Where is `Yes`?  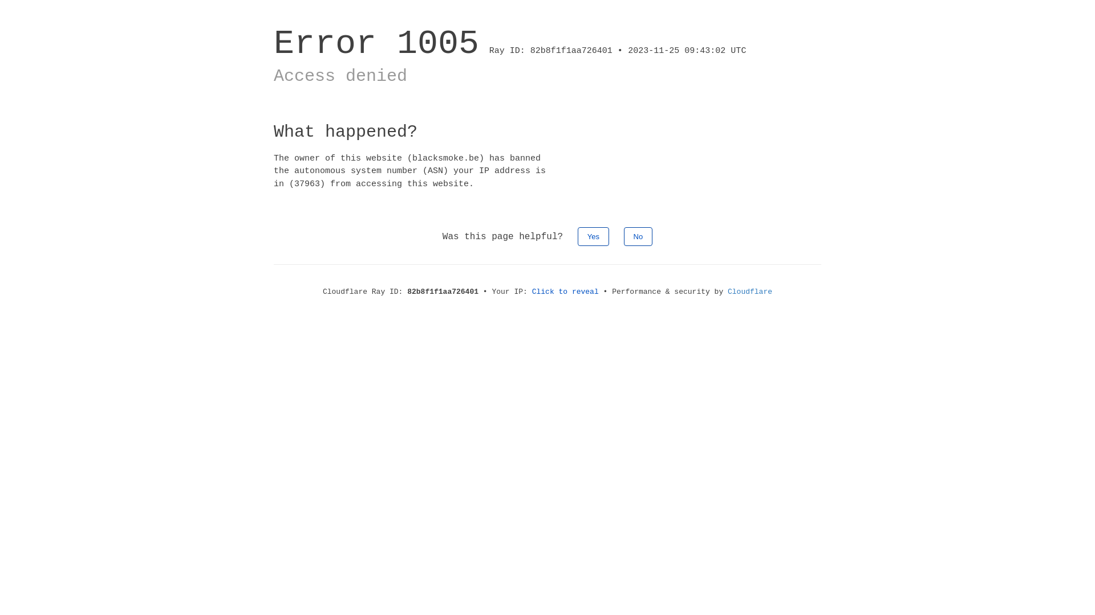
Yes is located at coordinates (593, 237).